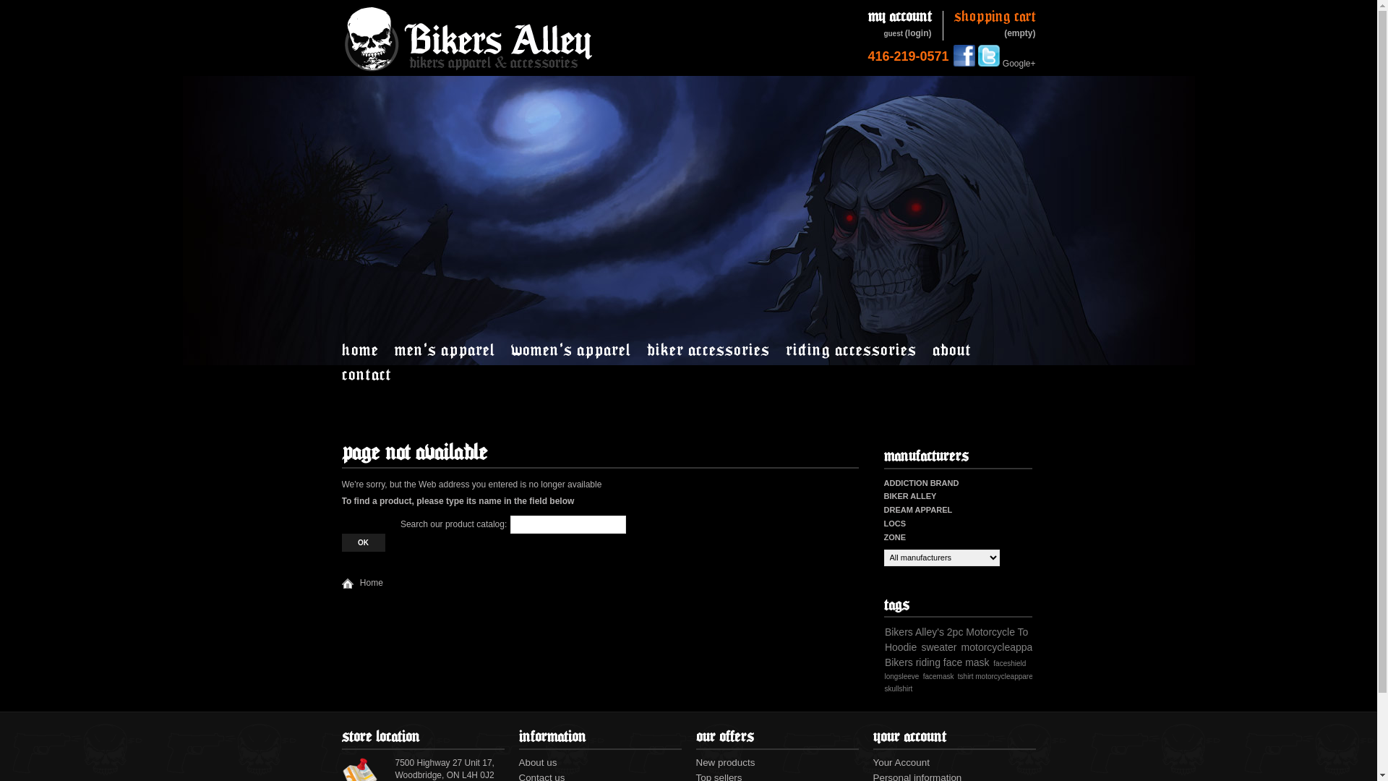 This screenshot has height=781, width=1388. Describe the element at coordinates (453, 349) in the screenshot. I see `men's apparel` at that location.